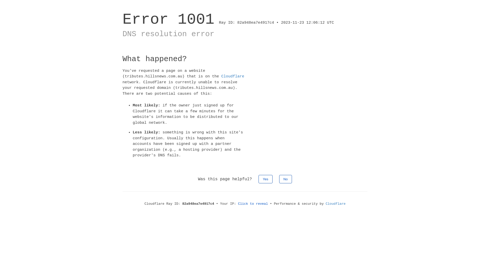 Image resolution: width=490 pixels, height=275 pixels. I want to click on Cloudflare, so click(336, 204).